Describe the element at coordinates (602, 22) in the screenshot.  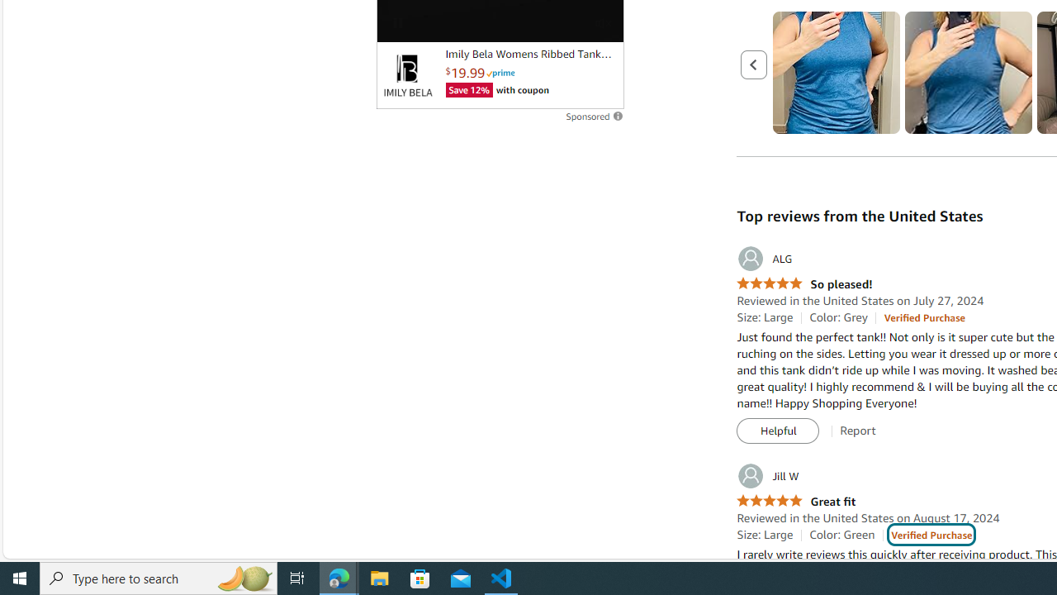
I see `Unmute` at that location.